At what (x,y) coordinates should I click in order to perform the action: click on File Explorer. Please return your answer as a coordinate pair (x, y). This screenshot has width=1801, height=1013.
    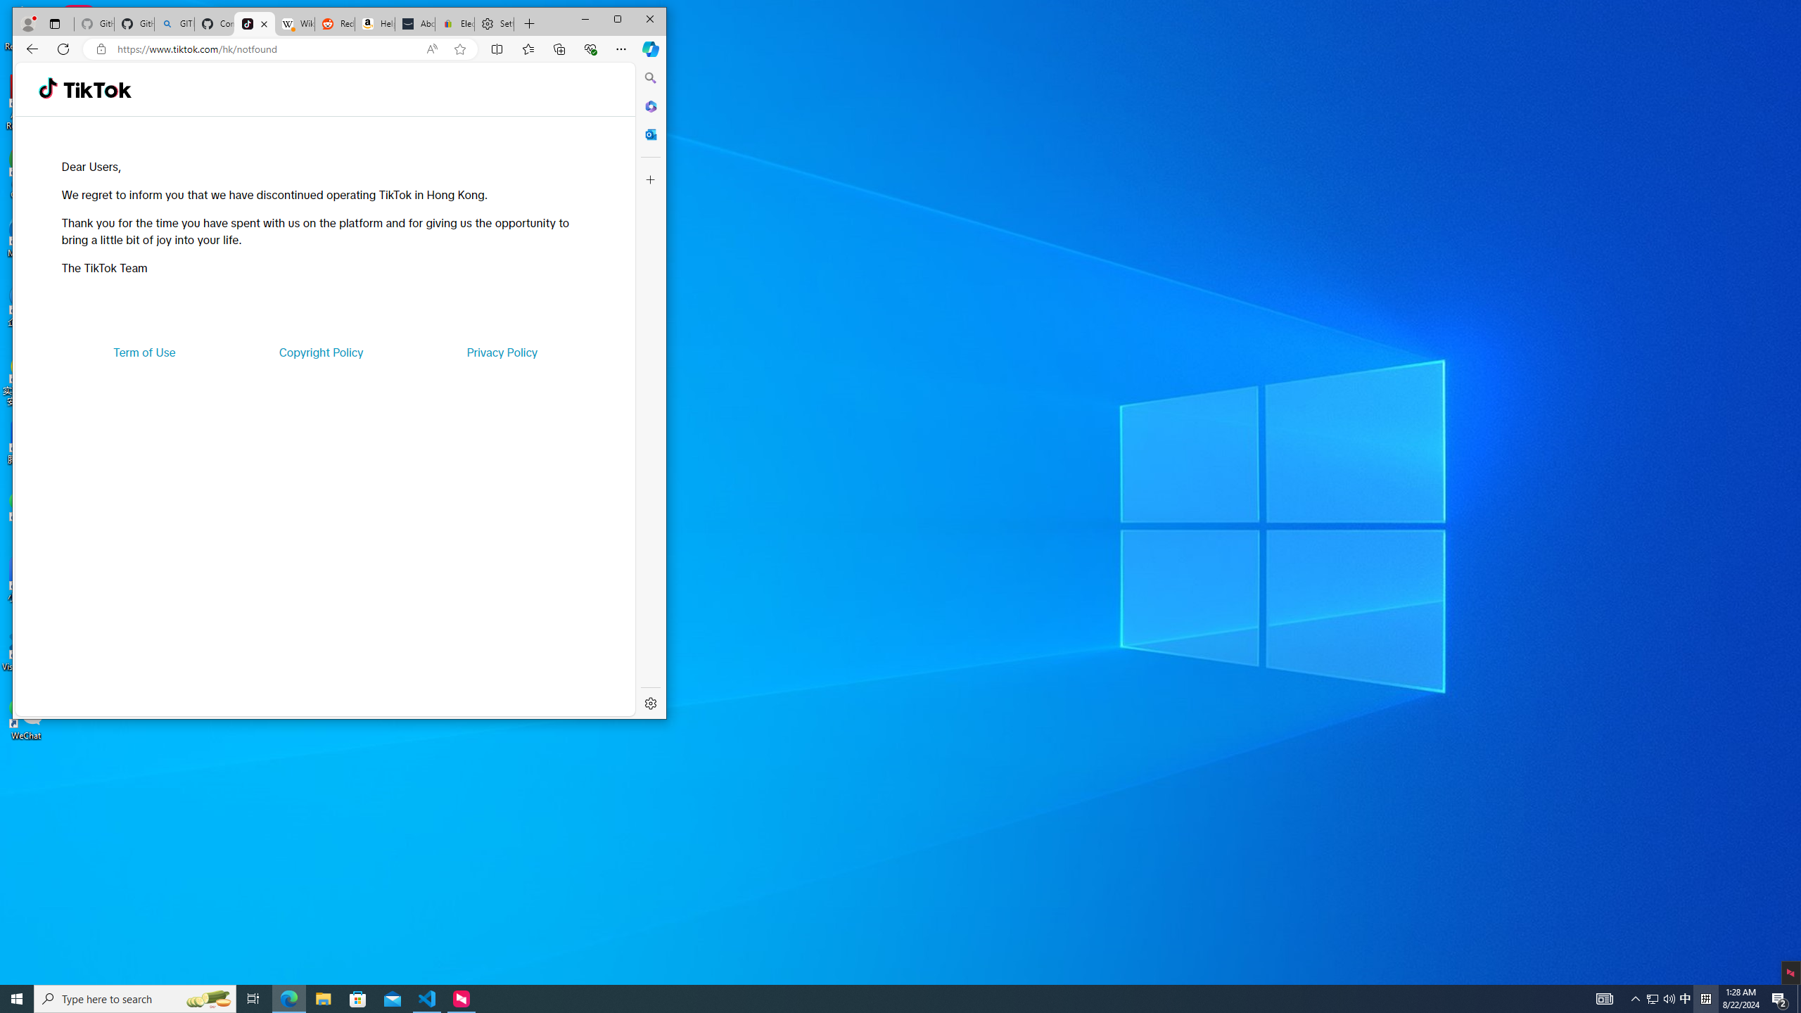
    Looking at the image, I should click on (323, 999).